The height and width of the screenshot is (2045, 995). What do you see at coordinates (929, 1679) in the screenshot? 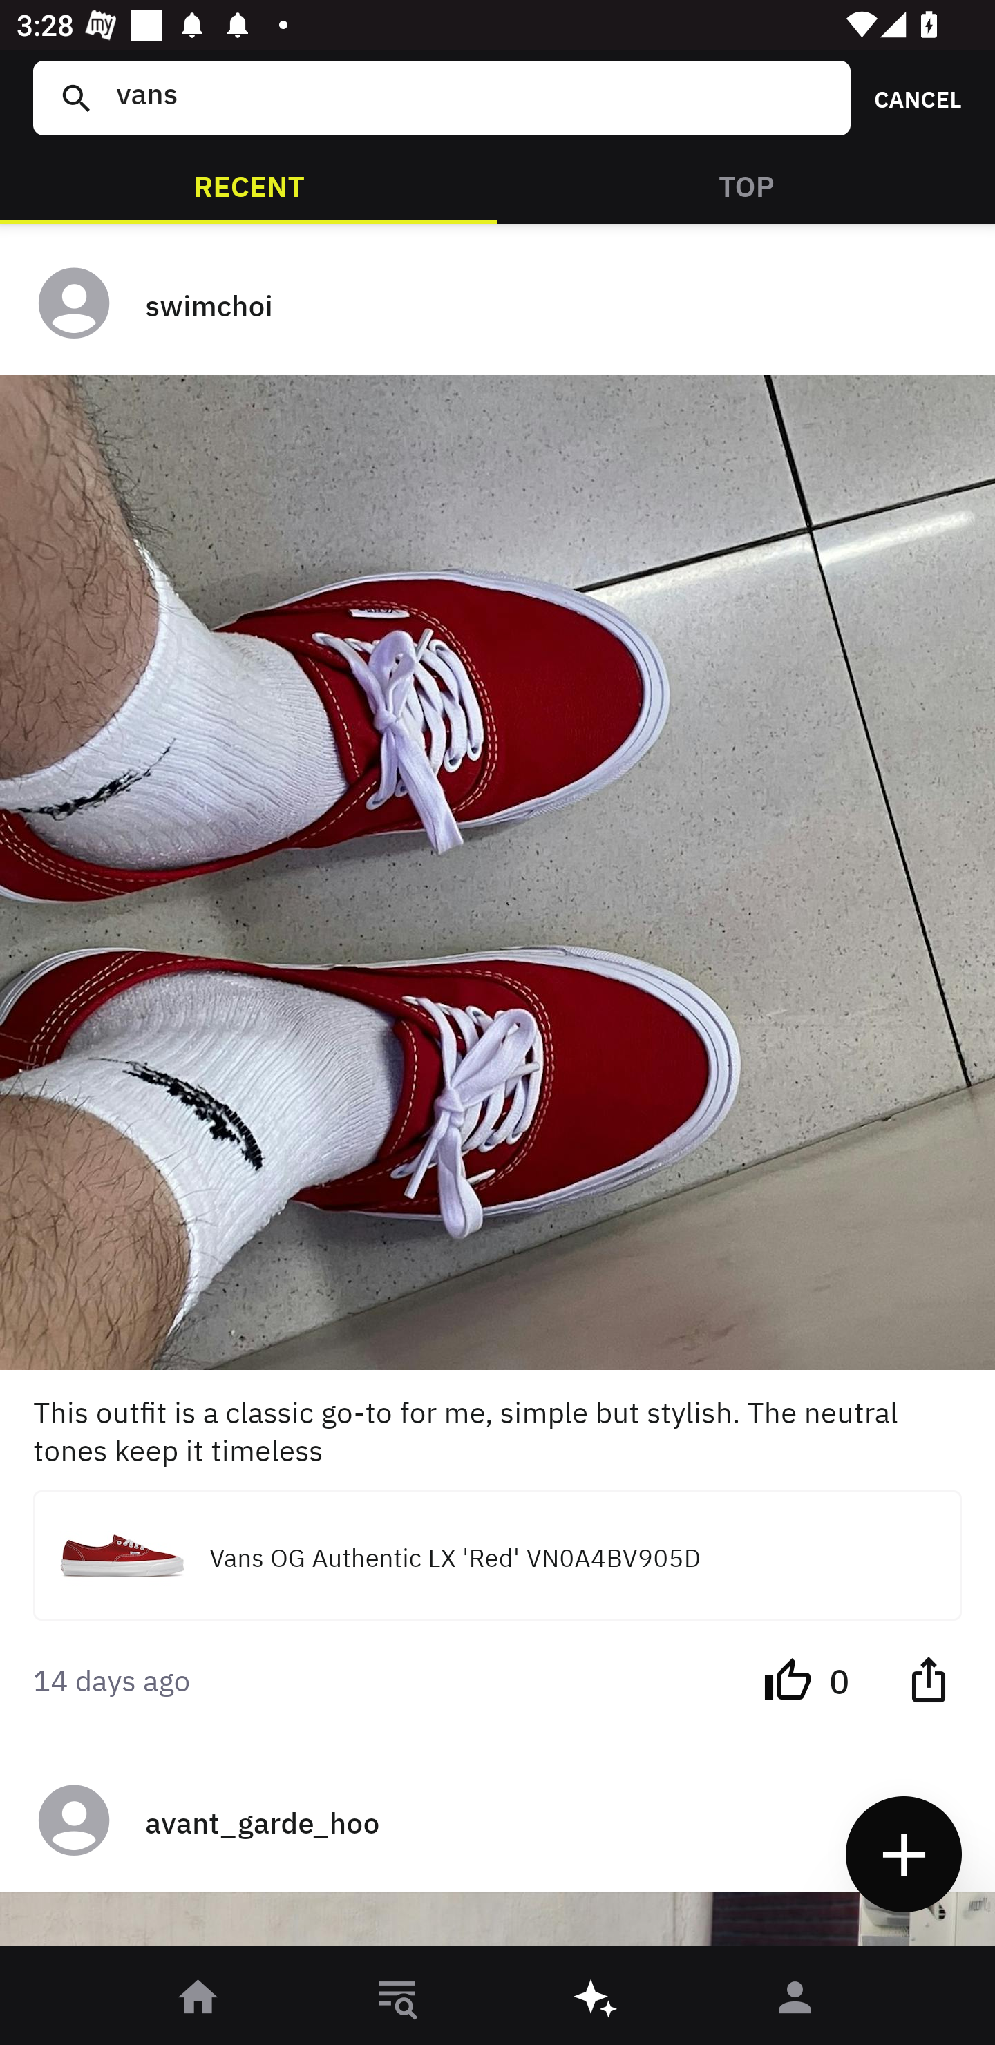
I see `` at bounding box center [929, 1679].